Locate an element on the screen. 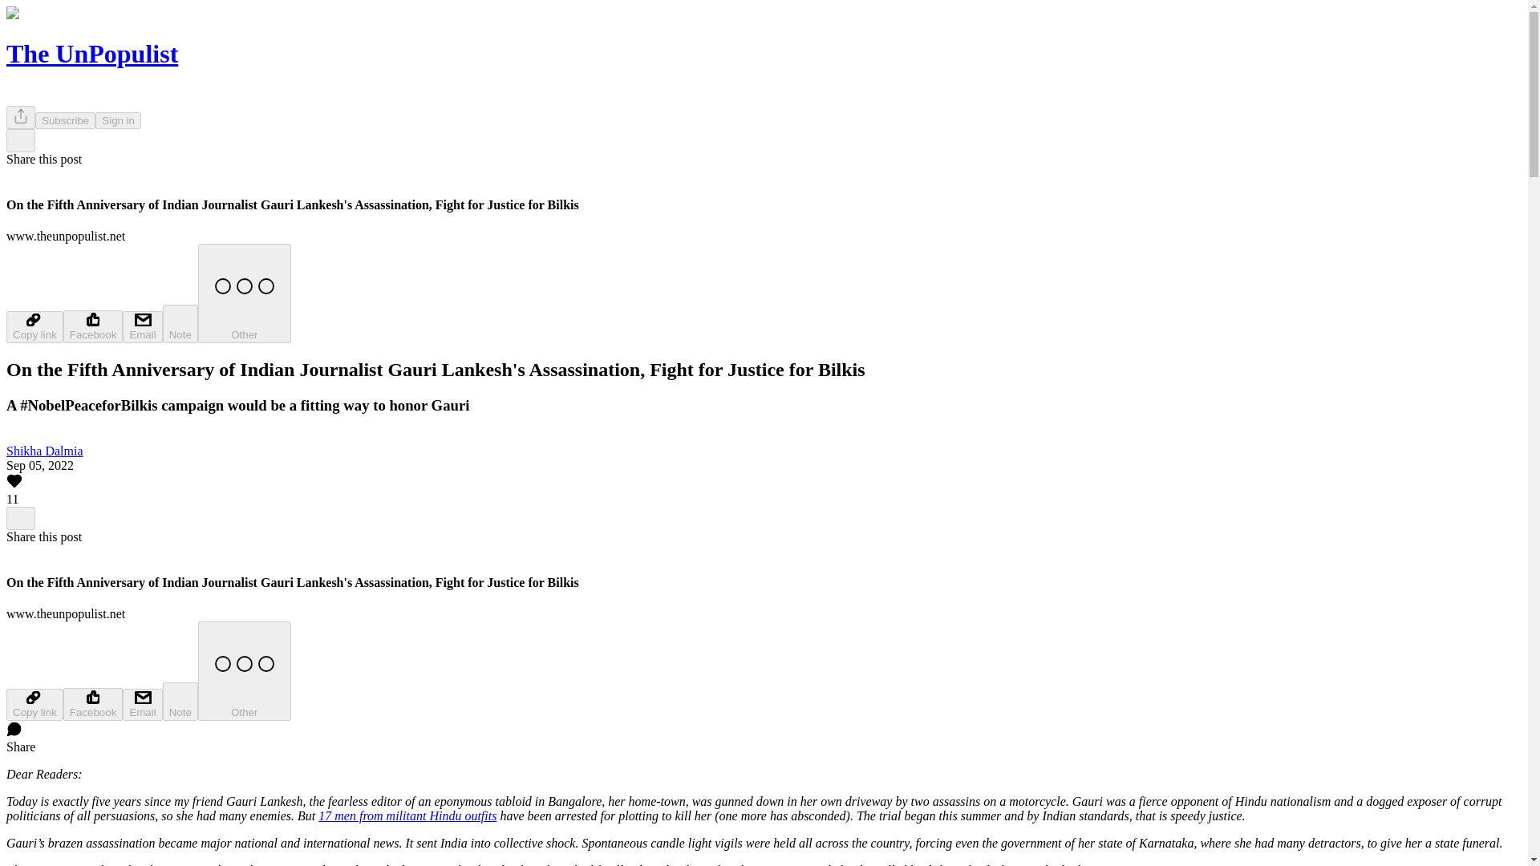 The height and width of the screenshot is (866, 1540). Facebook is located at coordinates (93, 326).